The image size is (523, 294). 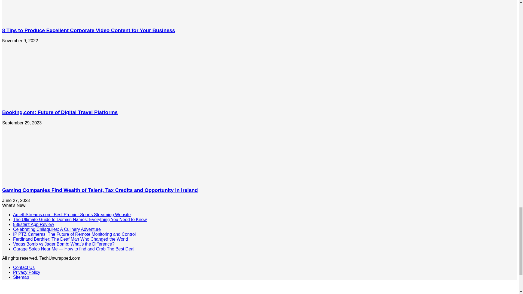 I want to click on AmethStreams.com: Best Premier Sports Streaming Website, so click(x=72, y=215).